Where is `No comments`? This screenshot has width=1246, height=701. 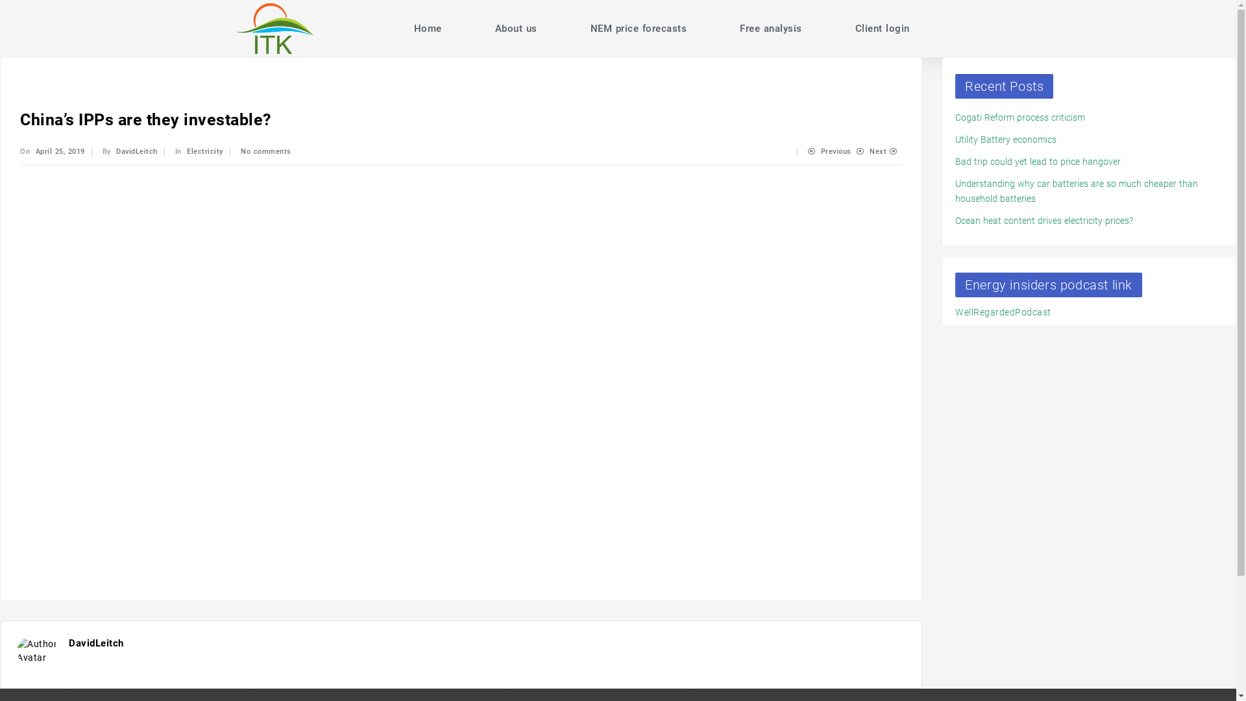 No comments is located at coordinates (266, 152).